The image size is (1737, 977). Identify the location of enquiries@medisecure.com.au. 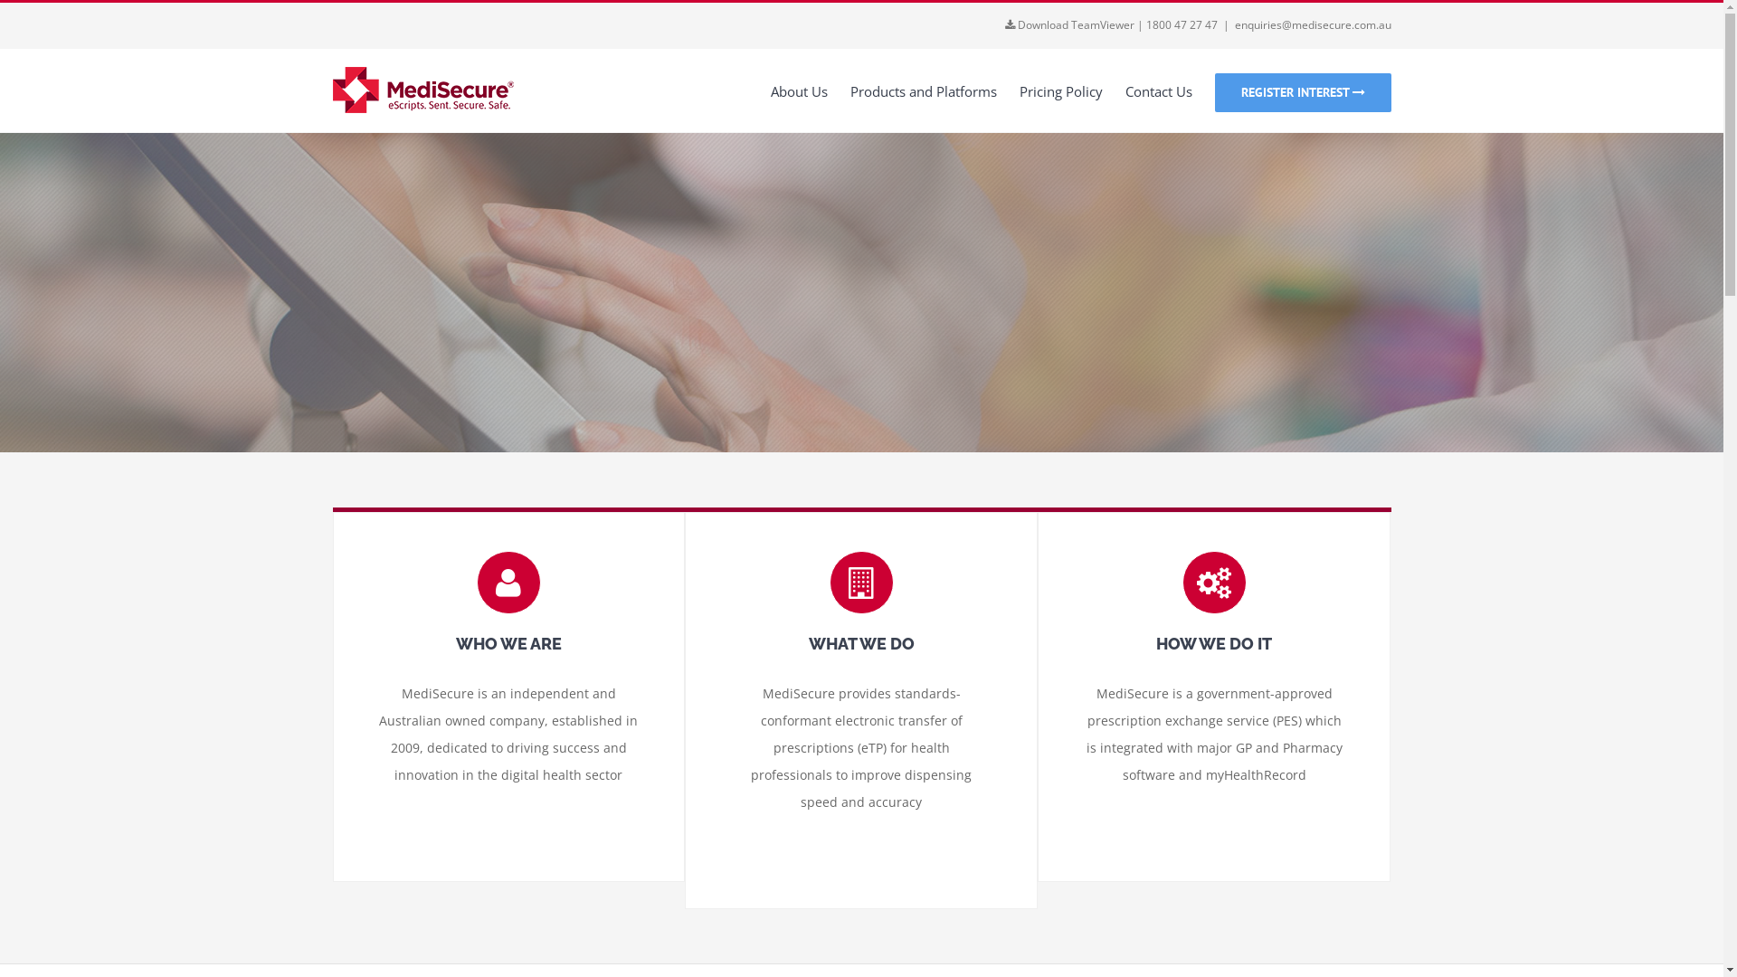
(1312, 25).